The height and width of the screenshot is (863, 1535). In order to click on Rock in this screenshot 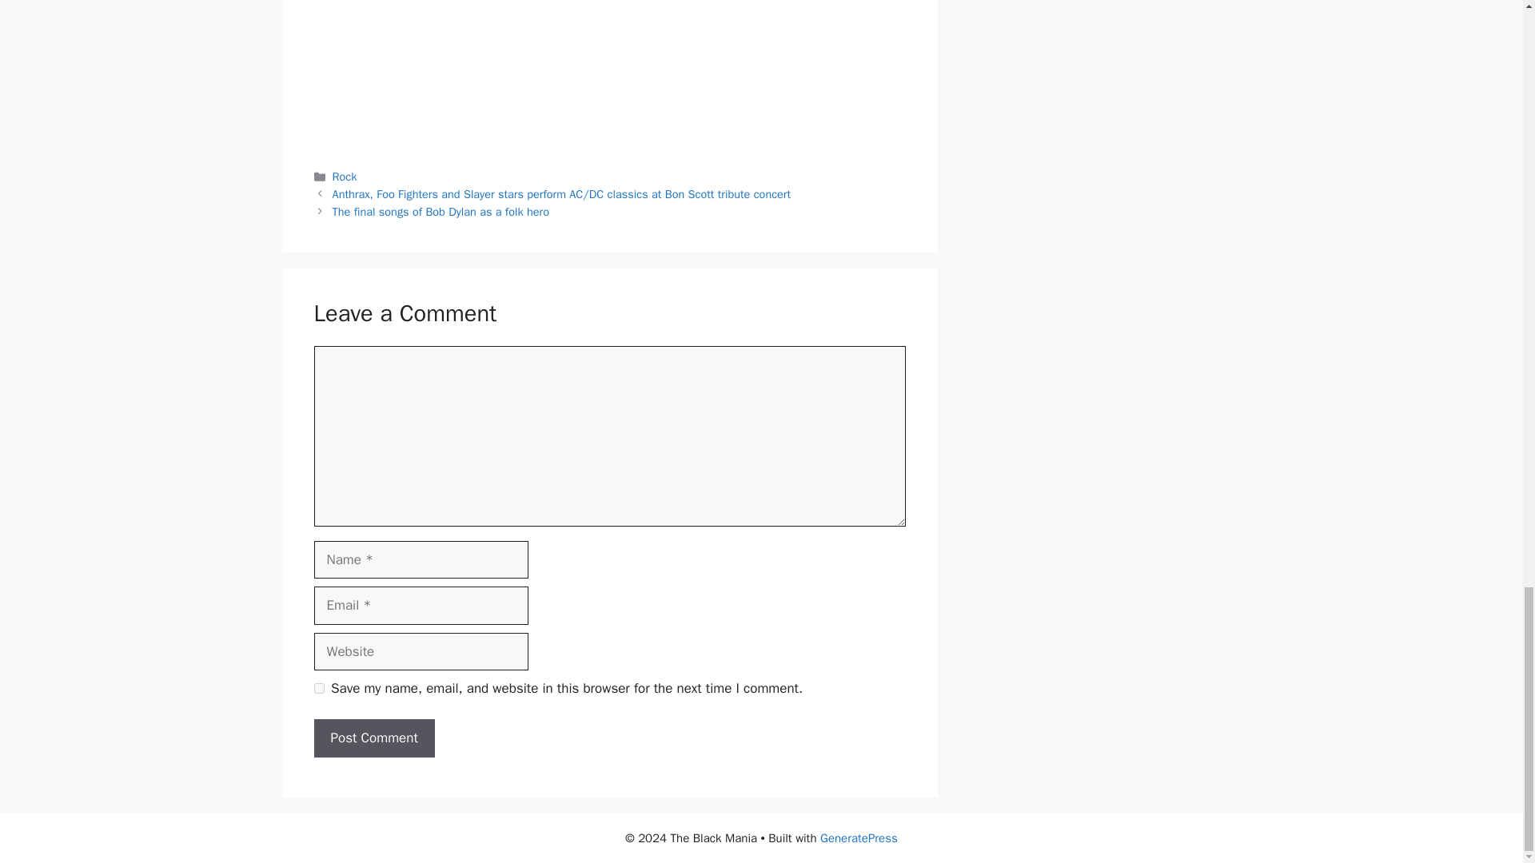, I will do `click(345, 176)`.